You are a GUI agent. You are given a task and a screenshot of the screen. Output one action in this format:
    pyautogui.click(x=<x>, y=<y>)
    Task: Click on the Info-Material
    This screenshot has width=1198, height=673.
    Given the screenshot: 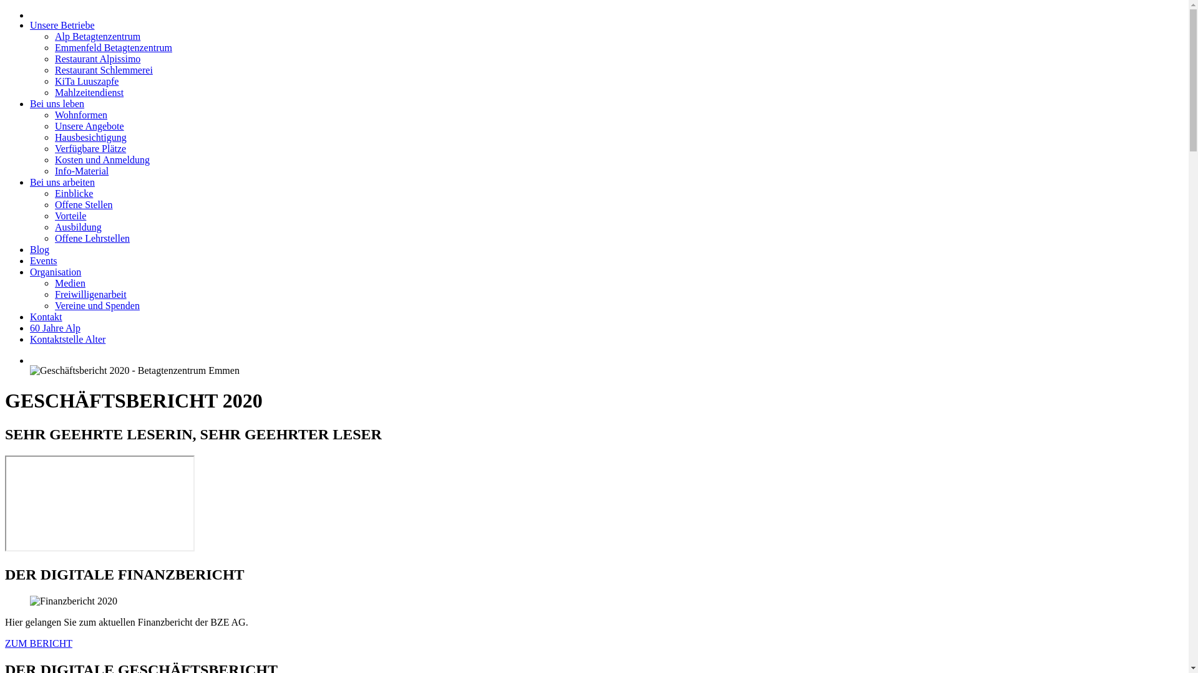 What is the action you would take?
    pyautogui.click(x=82, y=171)
    